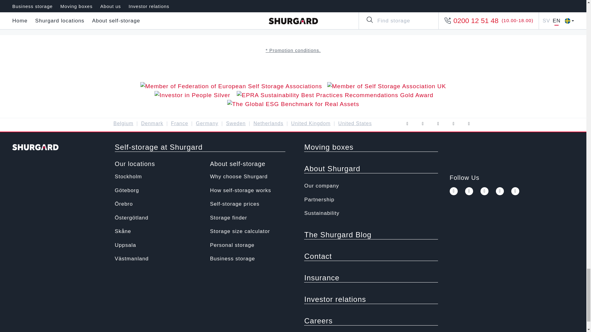 The height and width of the screenshot is (332, 591). Describe the element at coordinates (438, 124) in the screenshot. I see `youtube` at that location.